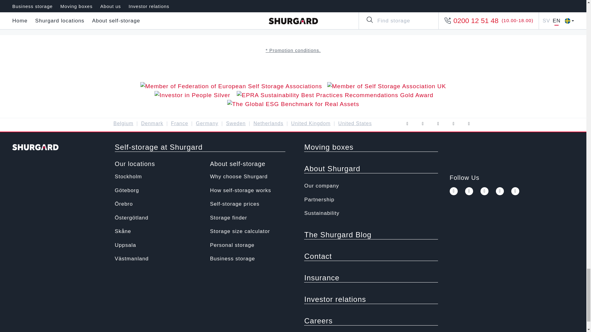 The height and width of the screenshot is (332, 591). Describe the element at coordinates (438, 124) in the screenshot. I see `youtube` at that location.